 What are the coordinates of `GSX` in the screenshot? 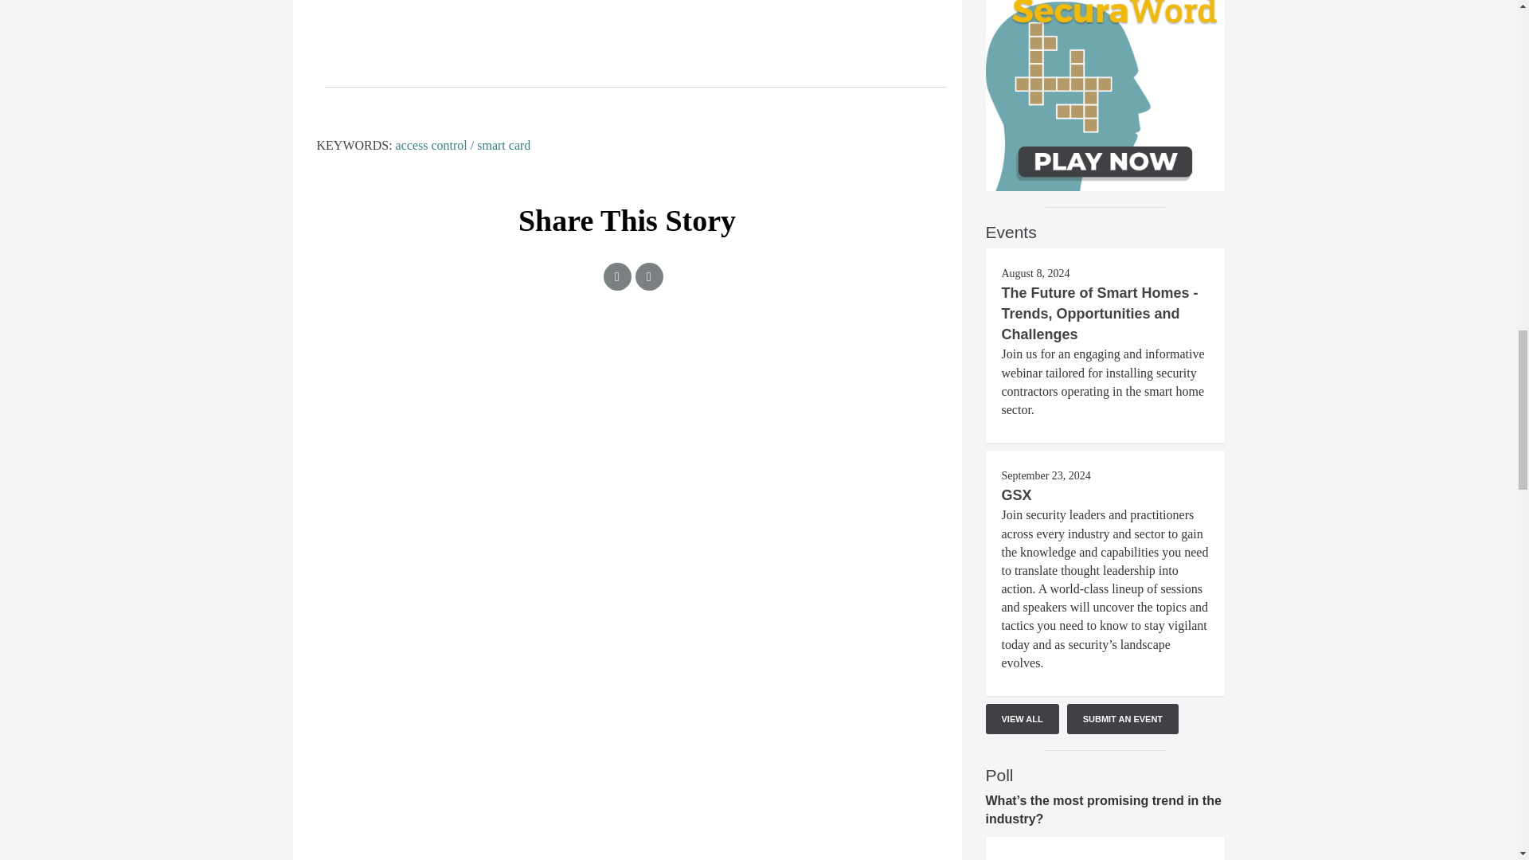 It's located at (1016, 495).